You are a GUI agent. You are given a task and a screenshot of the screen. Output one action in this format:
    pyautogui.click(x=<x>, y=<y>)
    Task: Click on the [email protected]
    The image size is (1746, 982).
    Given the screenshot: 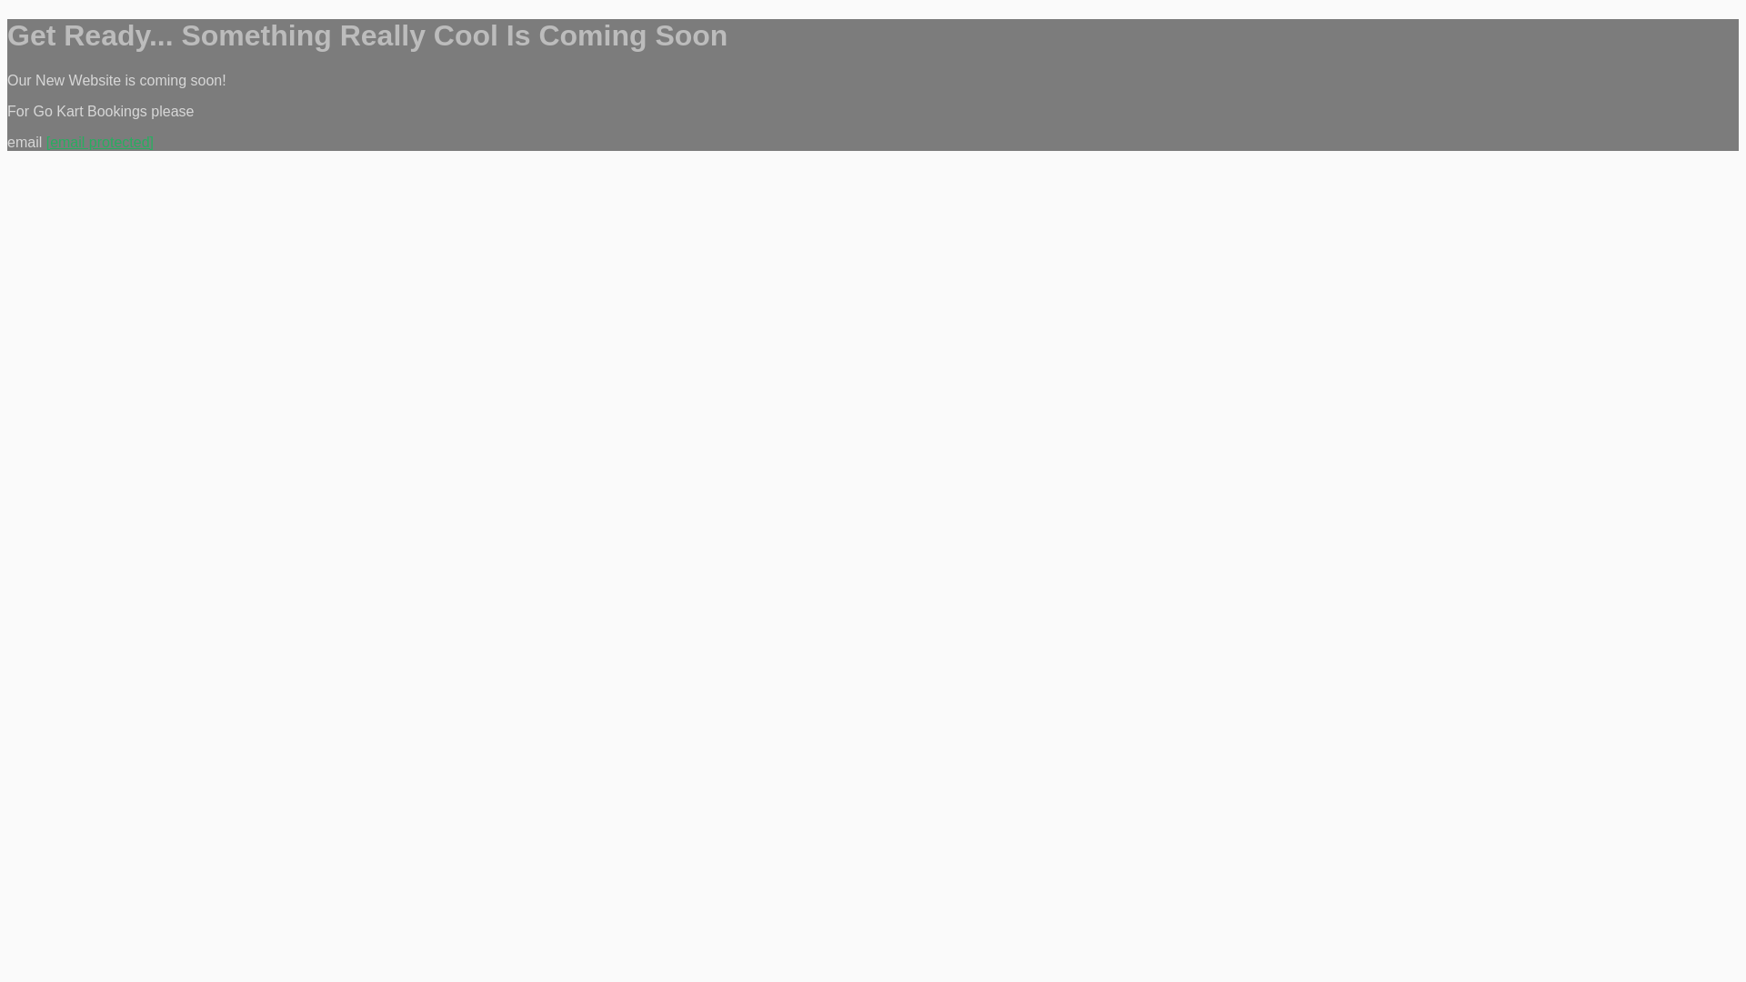 What is the action you would take?
    pyautogui.click(x=100, y=142)
    